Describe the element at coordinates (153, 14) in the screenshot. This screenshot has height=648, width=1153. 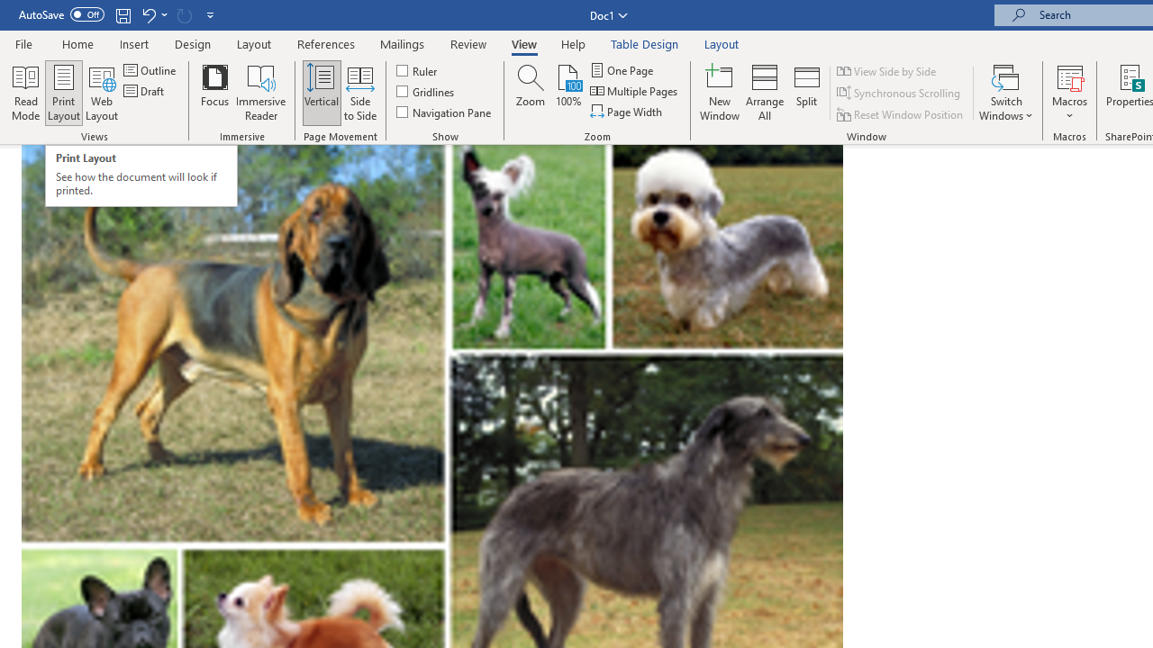
I see `Undo Row Height Spinner` at that location.